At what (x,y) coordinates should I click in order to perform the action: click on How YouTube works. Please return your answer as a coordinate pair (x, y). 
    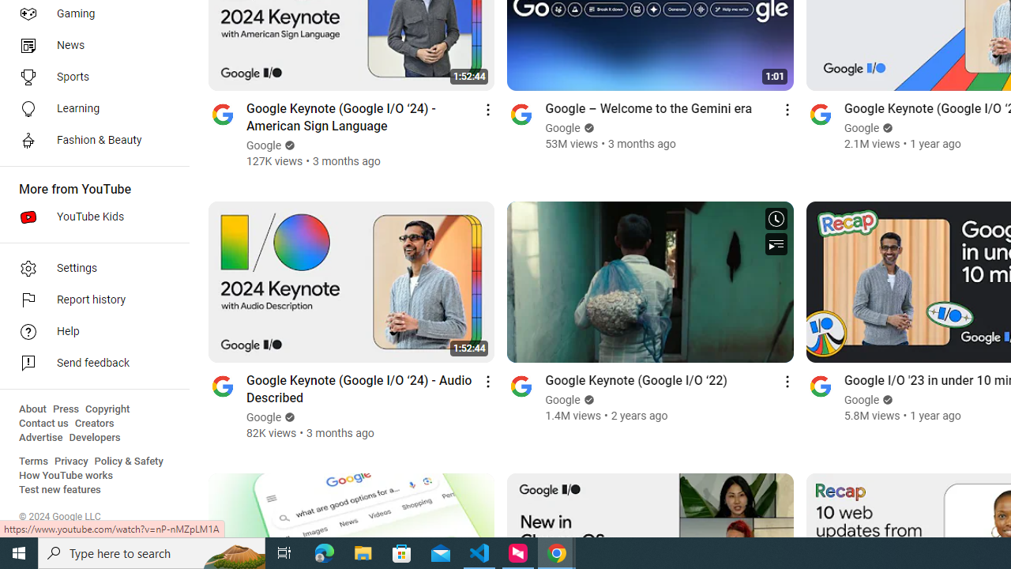
    Looking at the image, I should click on (66, 476).